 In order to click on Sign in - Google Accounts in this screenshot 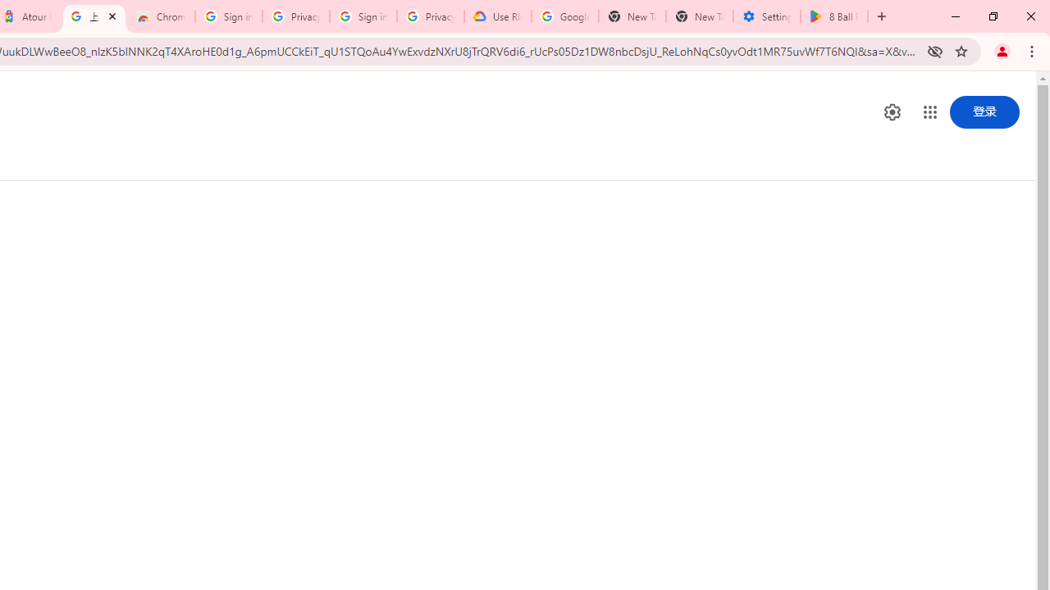, I will do `click(228, 16)`.